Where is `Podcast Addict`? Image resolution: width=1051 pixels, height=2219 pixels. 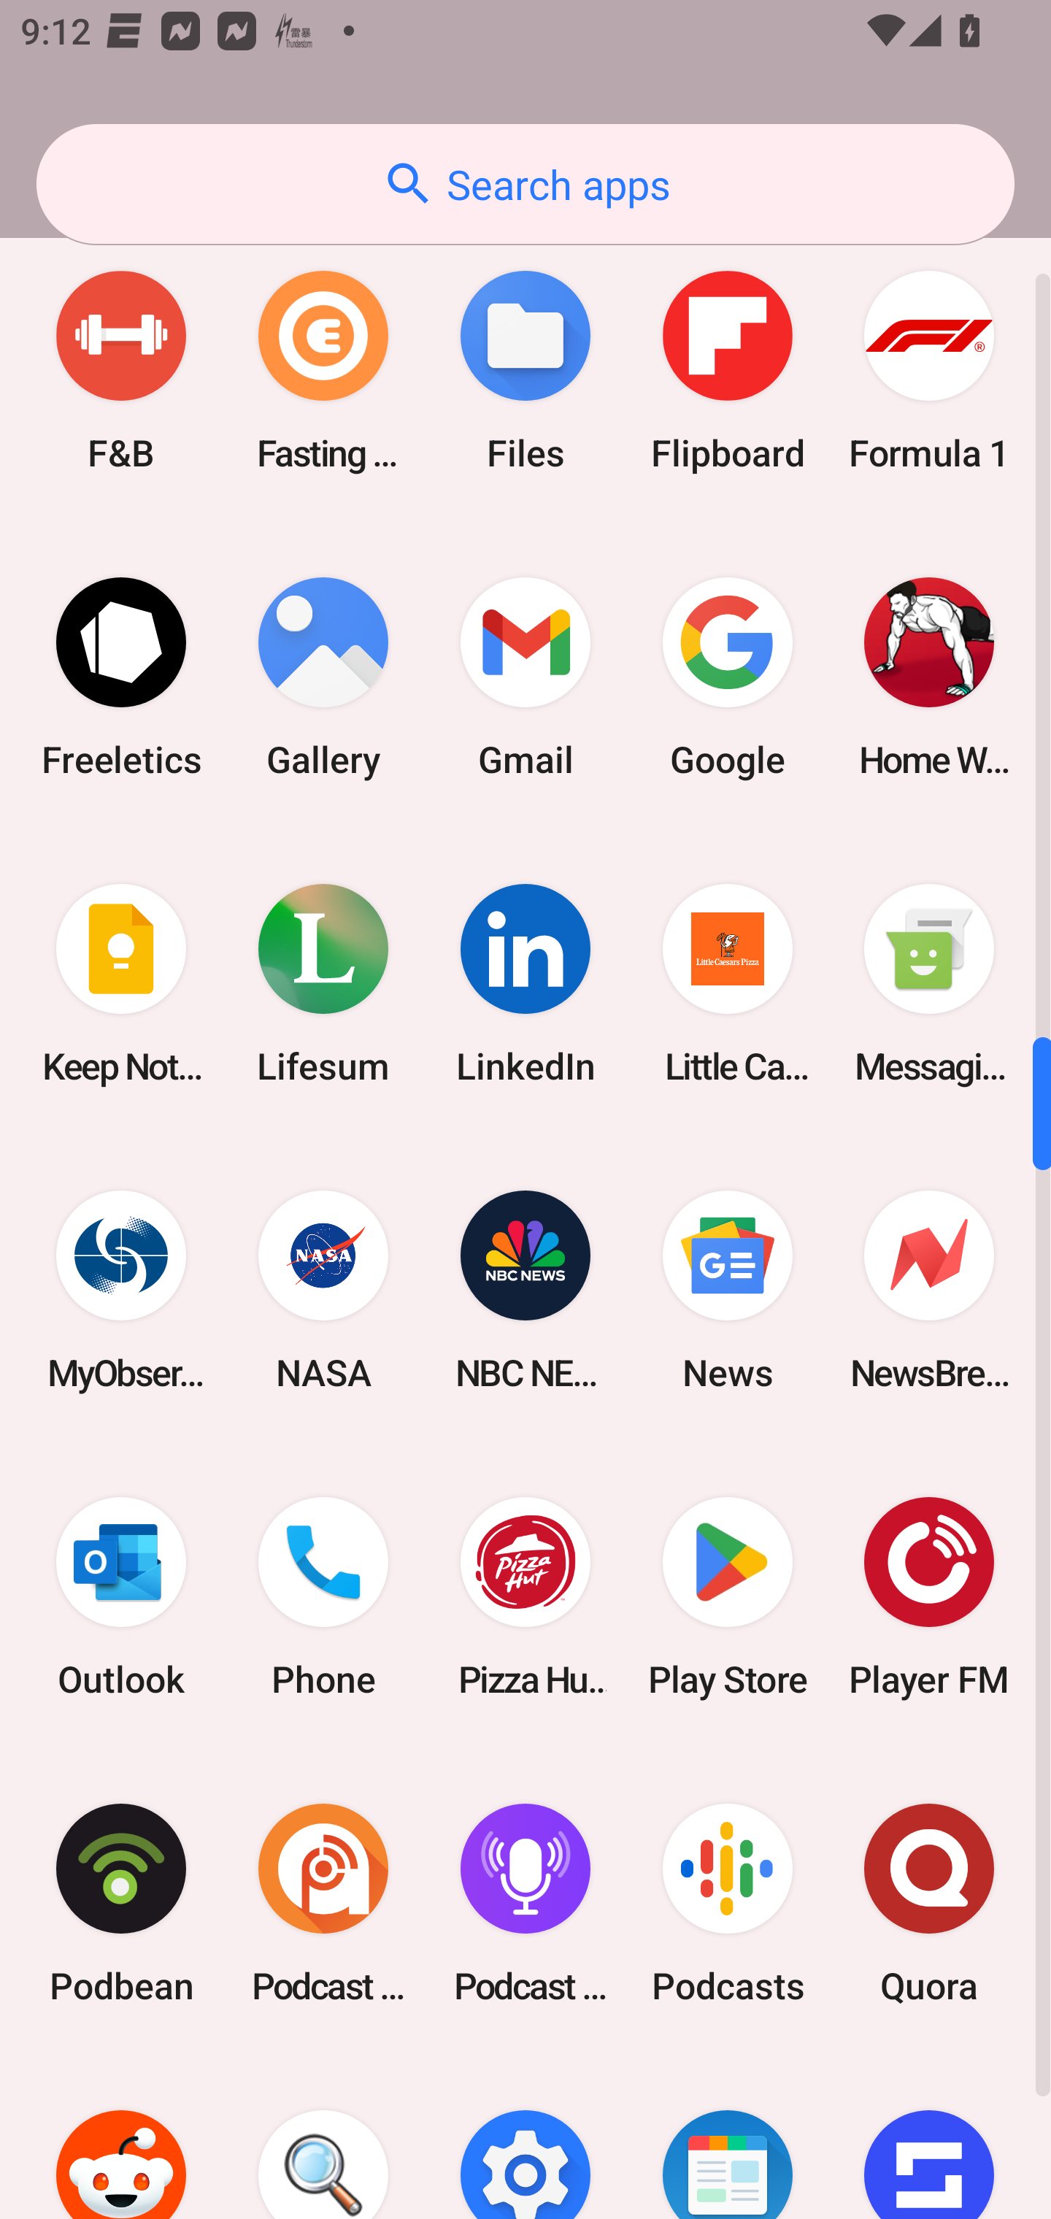 Podcast Addict is located at coordinates (323, 1904).